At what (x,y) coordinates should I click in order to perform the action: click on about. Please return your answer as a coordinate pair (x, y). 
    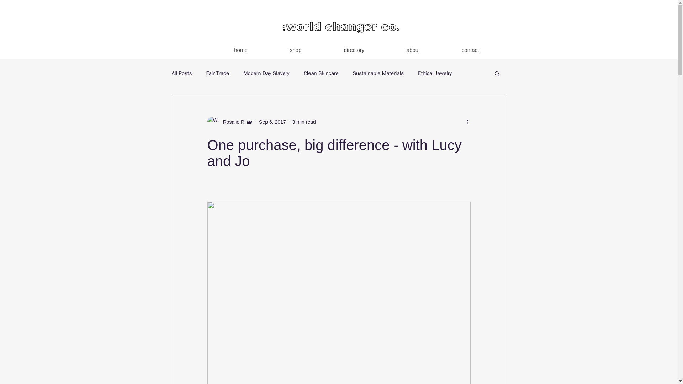
    Looking at the image, I should click on (413, 50).